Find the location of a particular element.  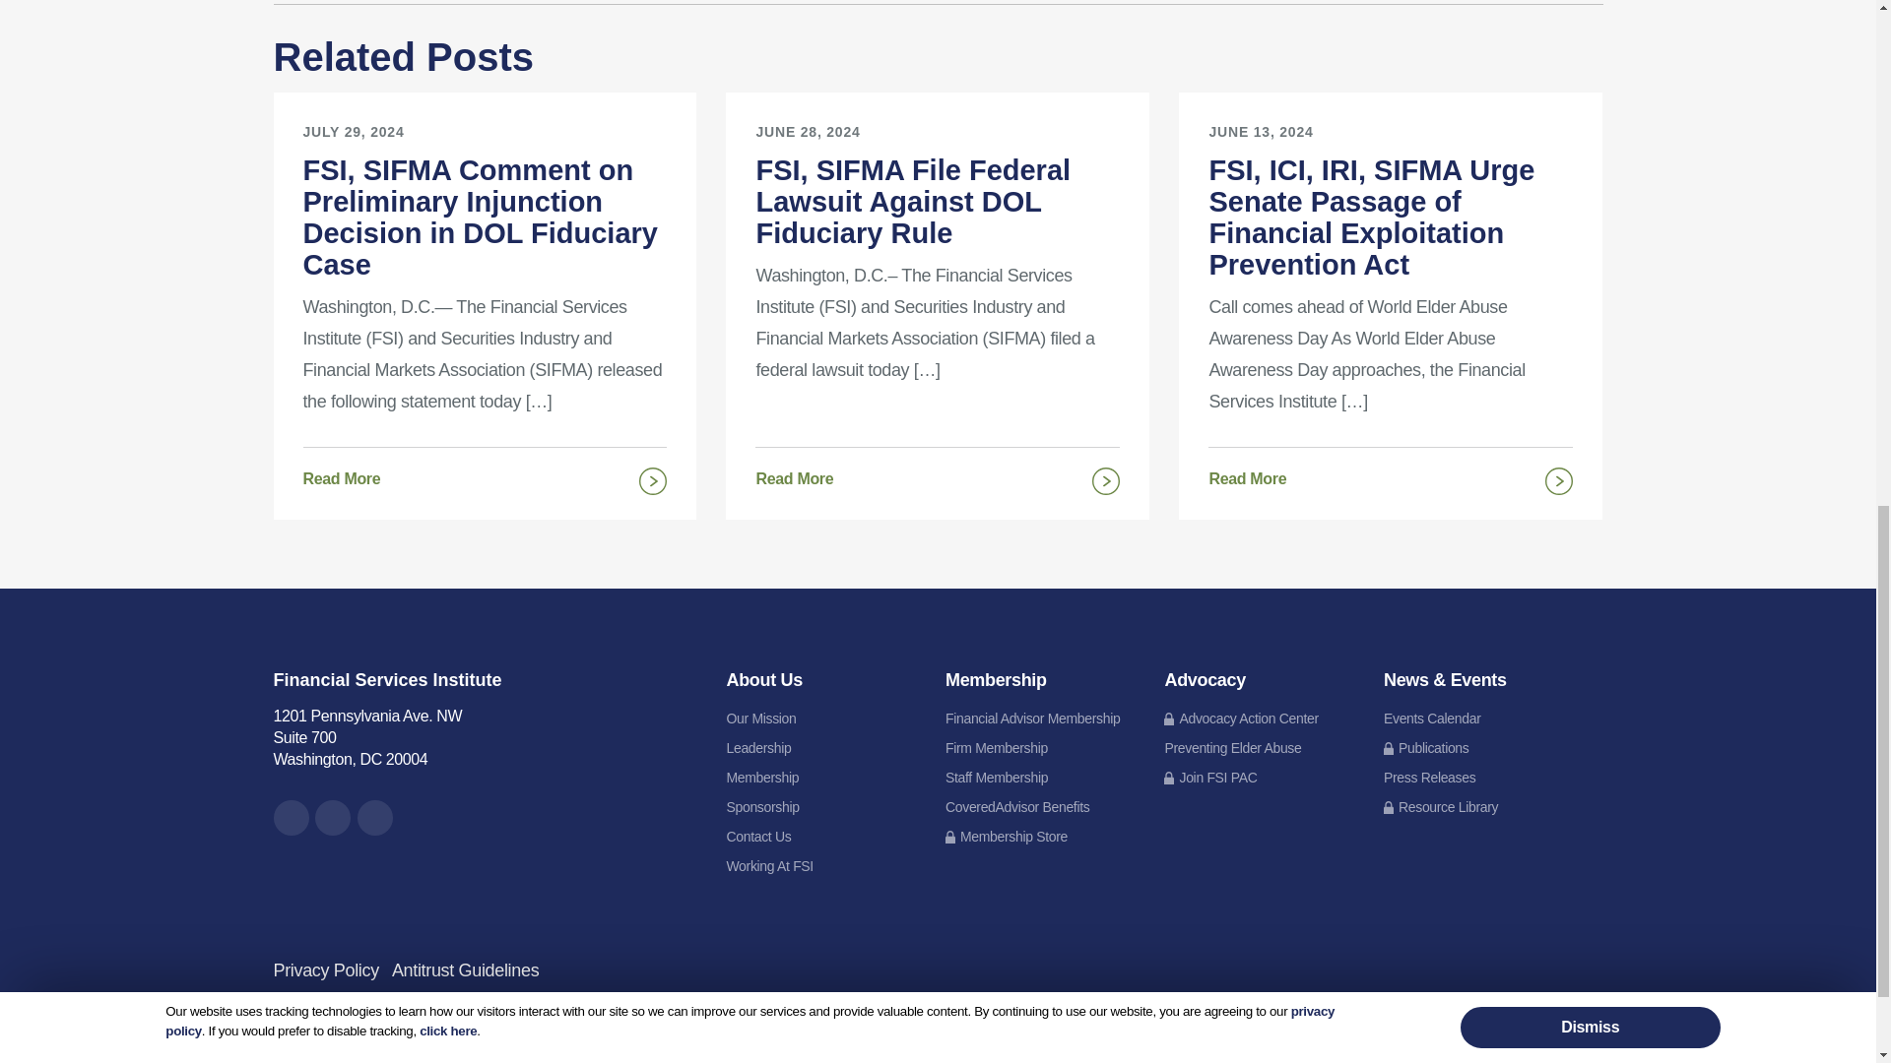

Read Article is located at coordinates (937, 277).